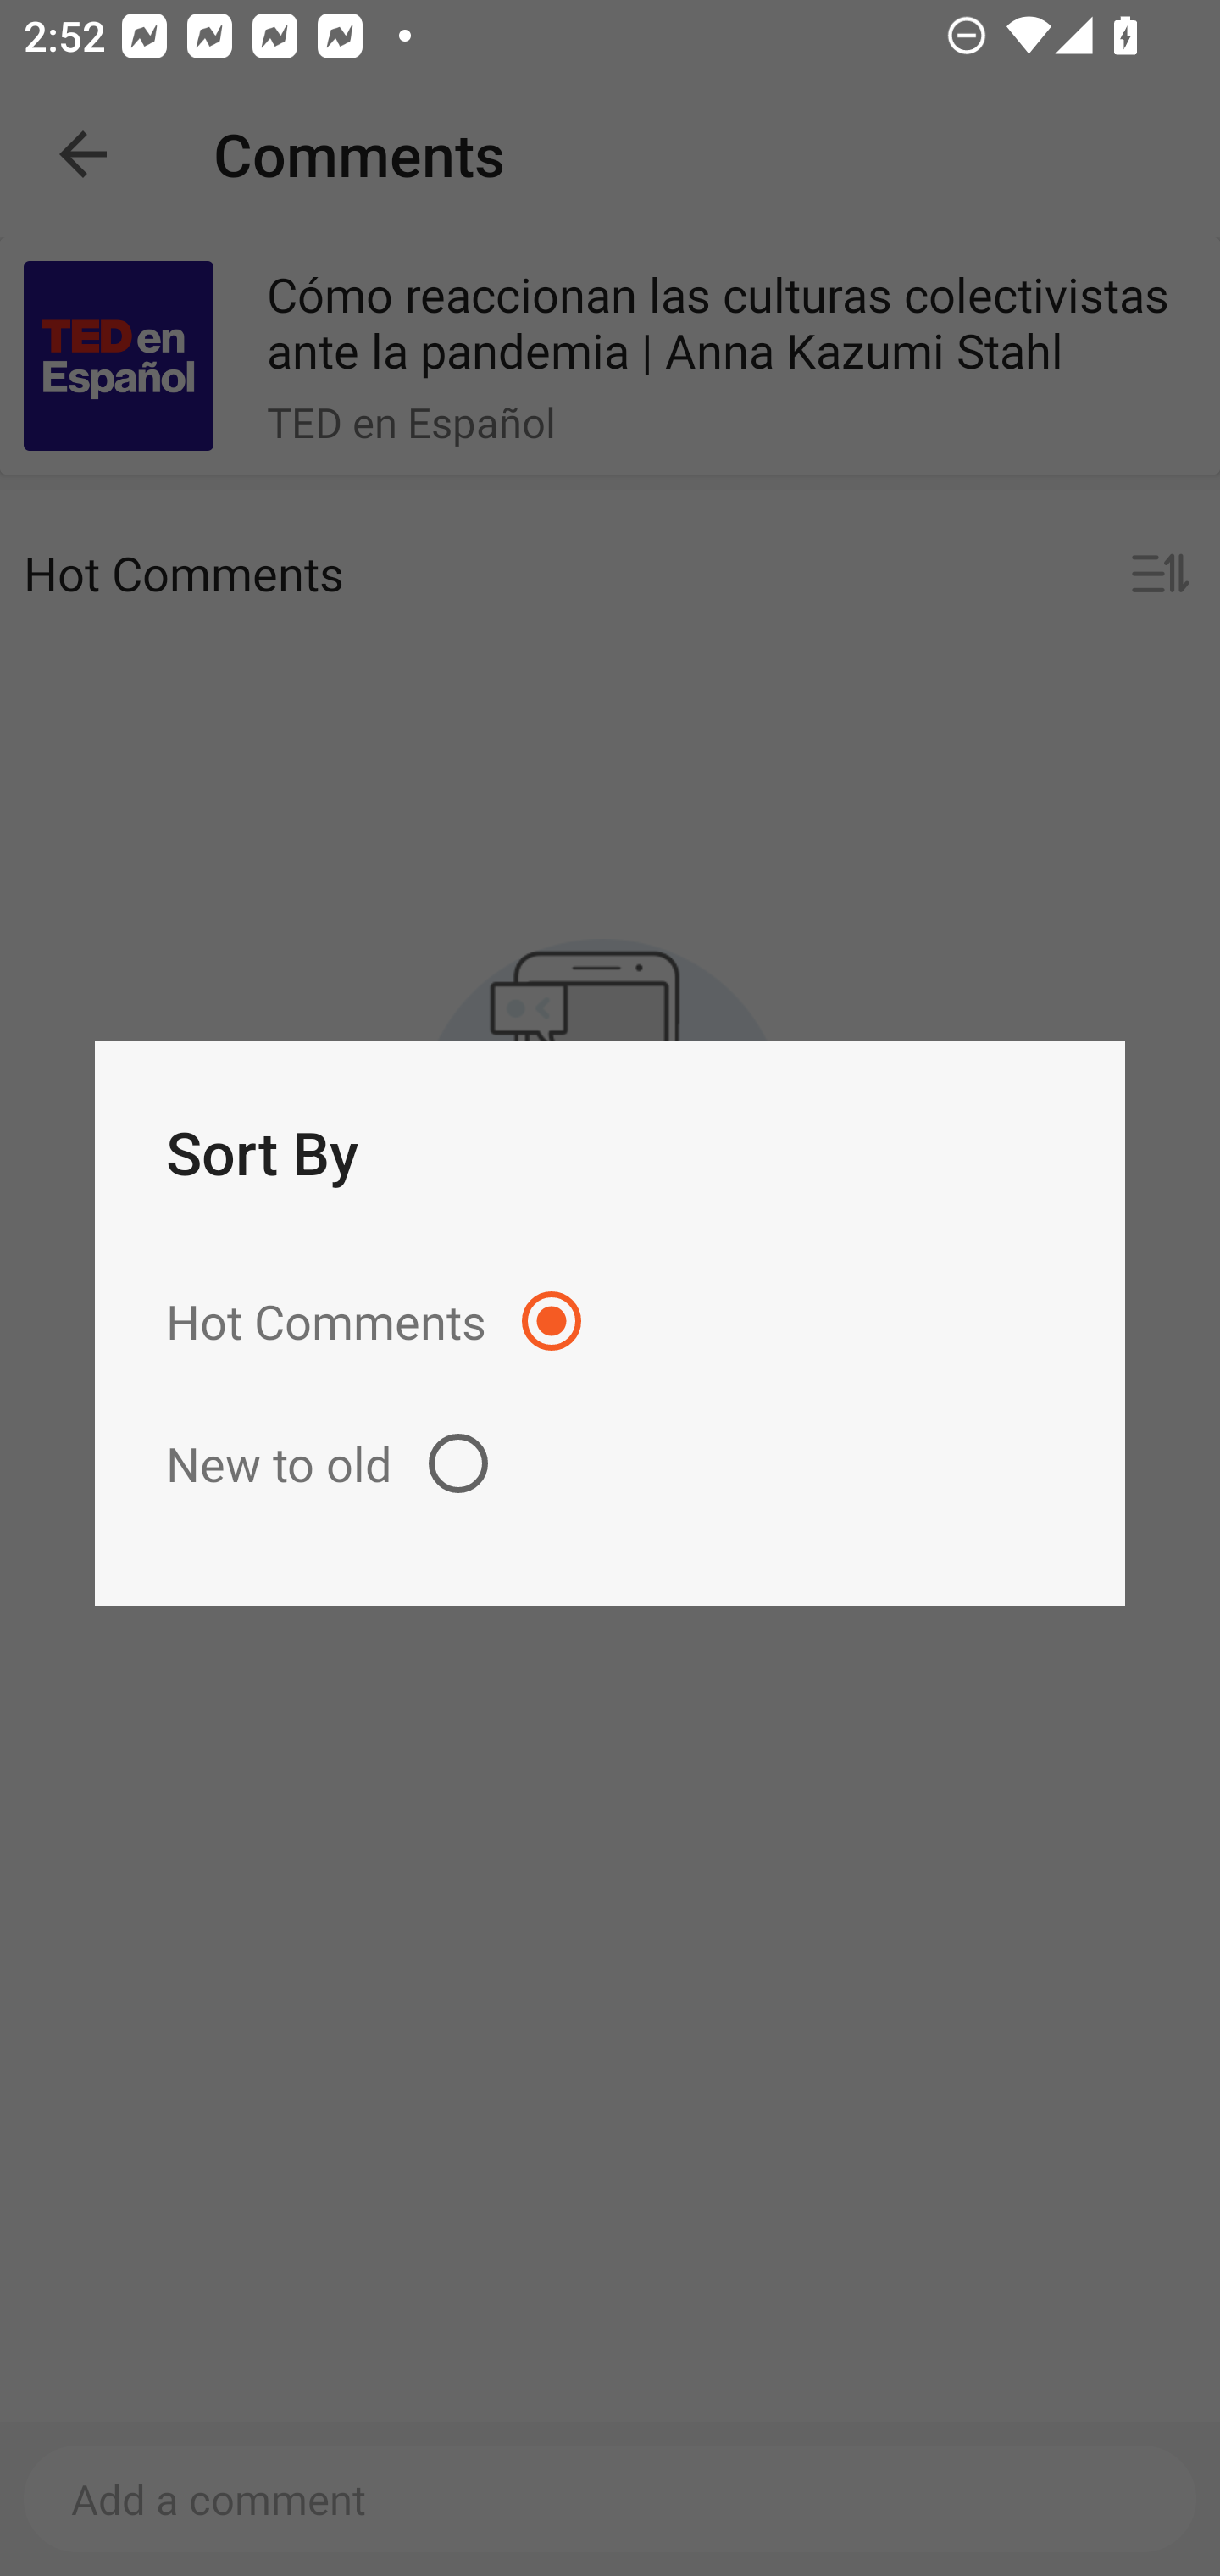 The image size is (1220, 2576). What do you see at coordinates (610, 1463) in the screenshot?
I see `New to old` at bounding box center [610, 1463].